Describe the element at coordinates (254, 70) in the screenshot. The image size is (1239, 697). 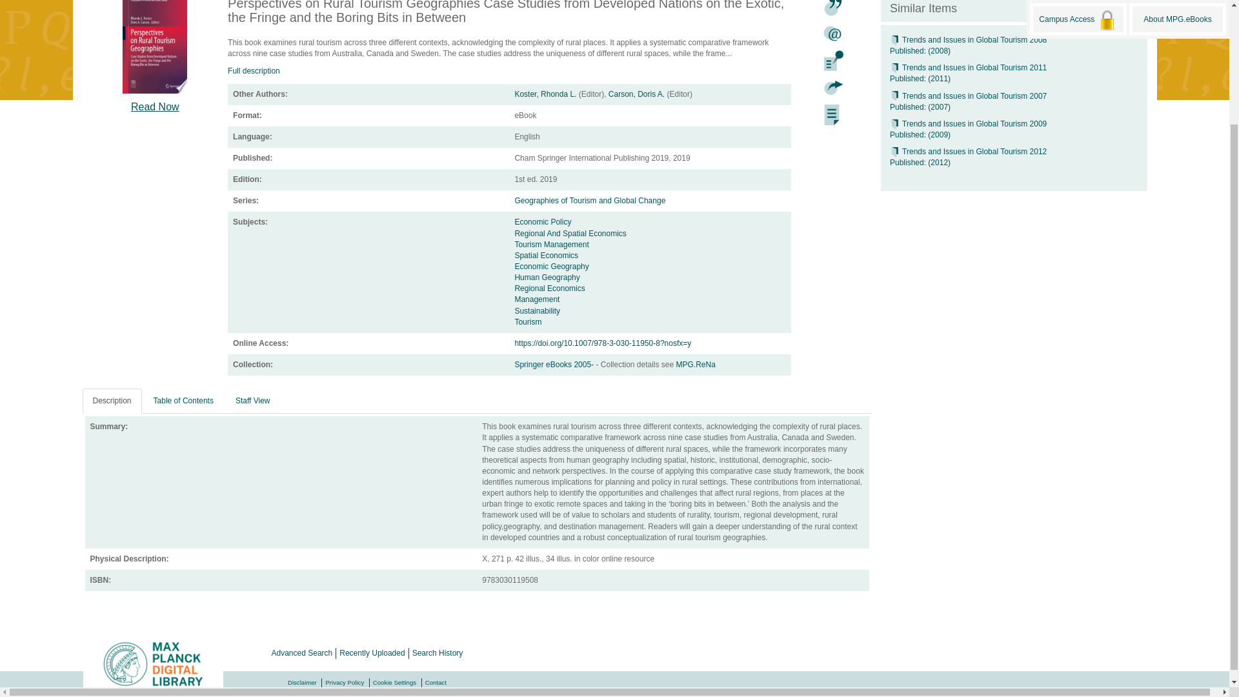
I see `Full description` at that location.